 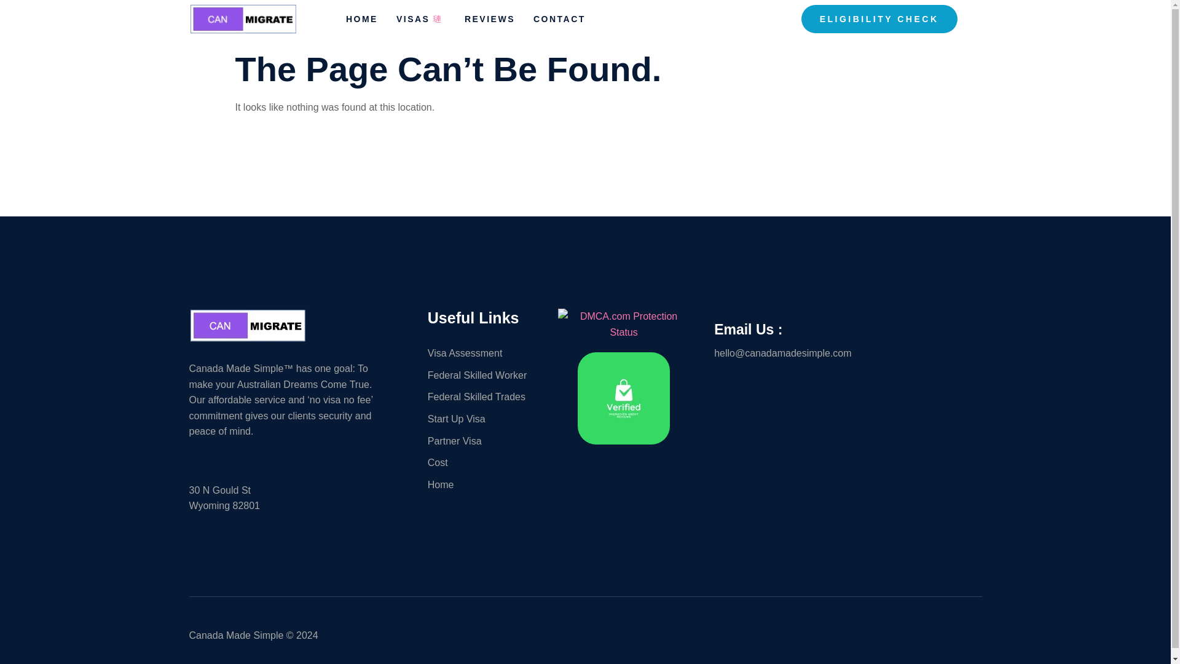 What do you see at coordinates (623, 332) in the screenshot?
I see `DMCA.com Protection Status` at bounding box center [623, 332].